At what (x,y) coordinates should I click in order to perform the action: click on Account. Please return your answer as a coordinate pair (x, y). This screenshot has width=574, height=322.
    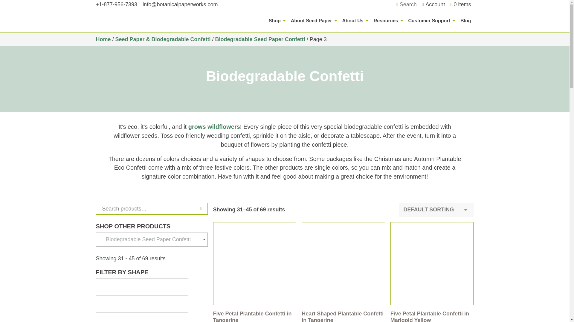
    Looking at the image, I should click on (433, 4).